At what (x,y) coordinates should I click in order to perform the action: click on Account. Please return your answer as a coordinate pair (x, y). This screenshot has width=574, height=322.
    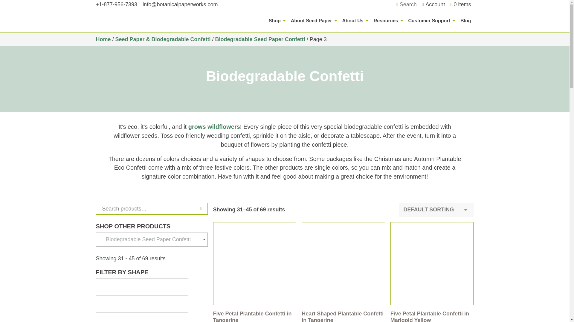
    Looking at the image, I should click on (433, 4).